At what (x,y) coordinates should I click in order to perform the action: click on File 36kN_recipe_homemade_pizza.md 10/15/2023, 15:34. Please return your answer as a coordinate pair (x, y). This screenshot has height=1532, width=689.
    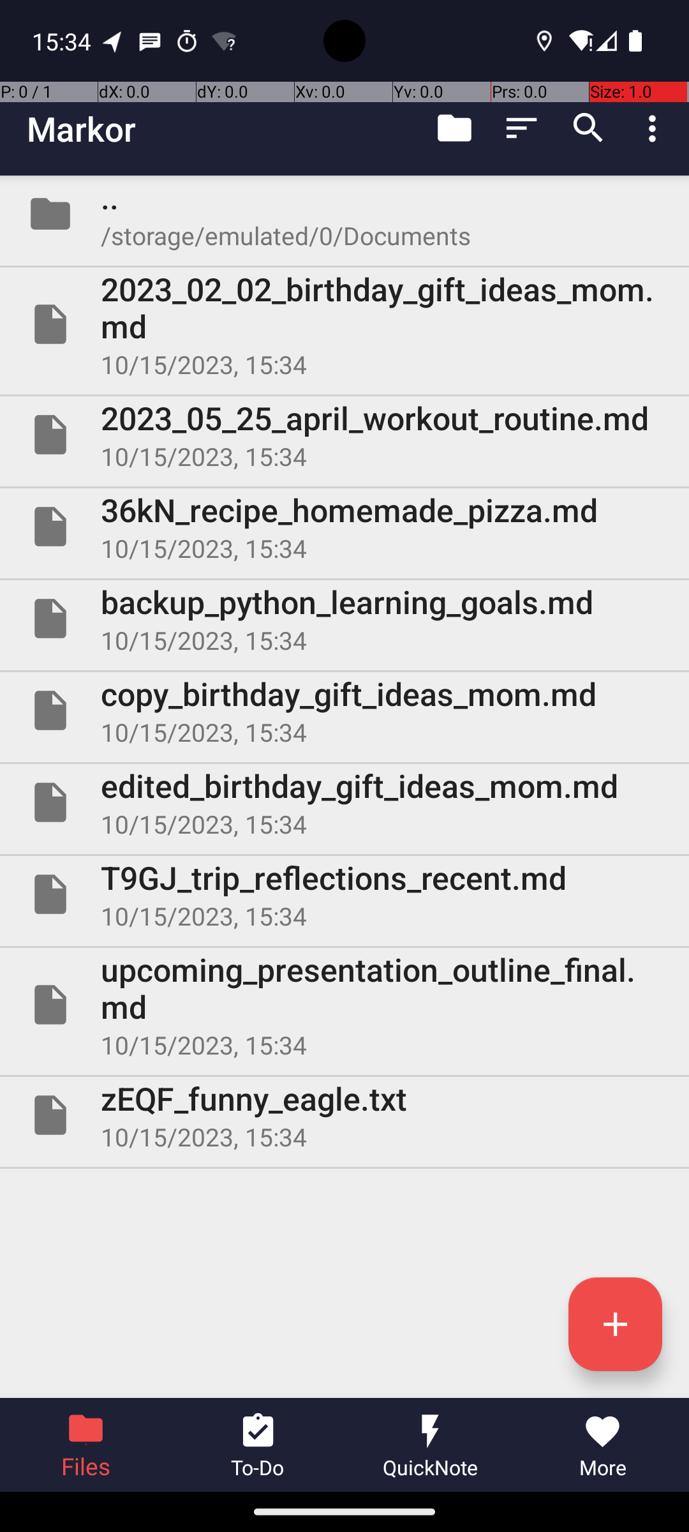
    Looking at the image, I should click on (344, 527).